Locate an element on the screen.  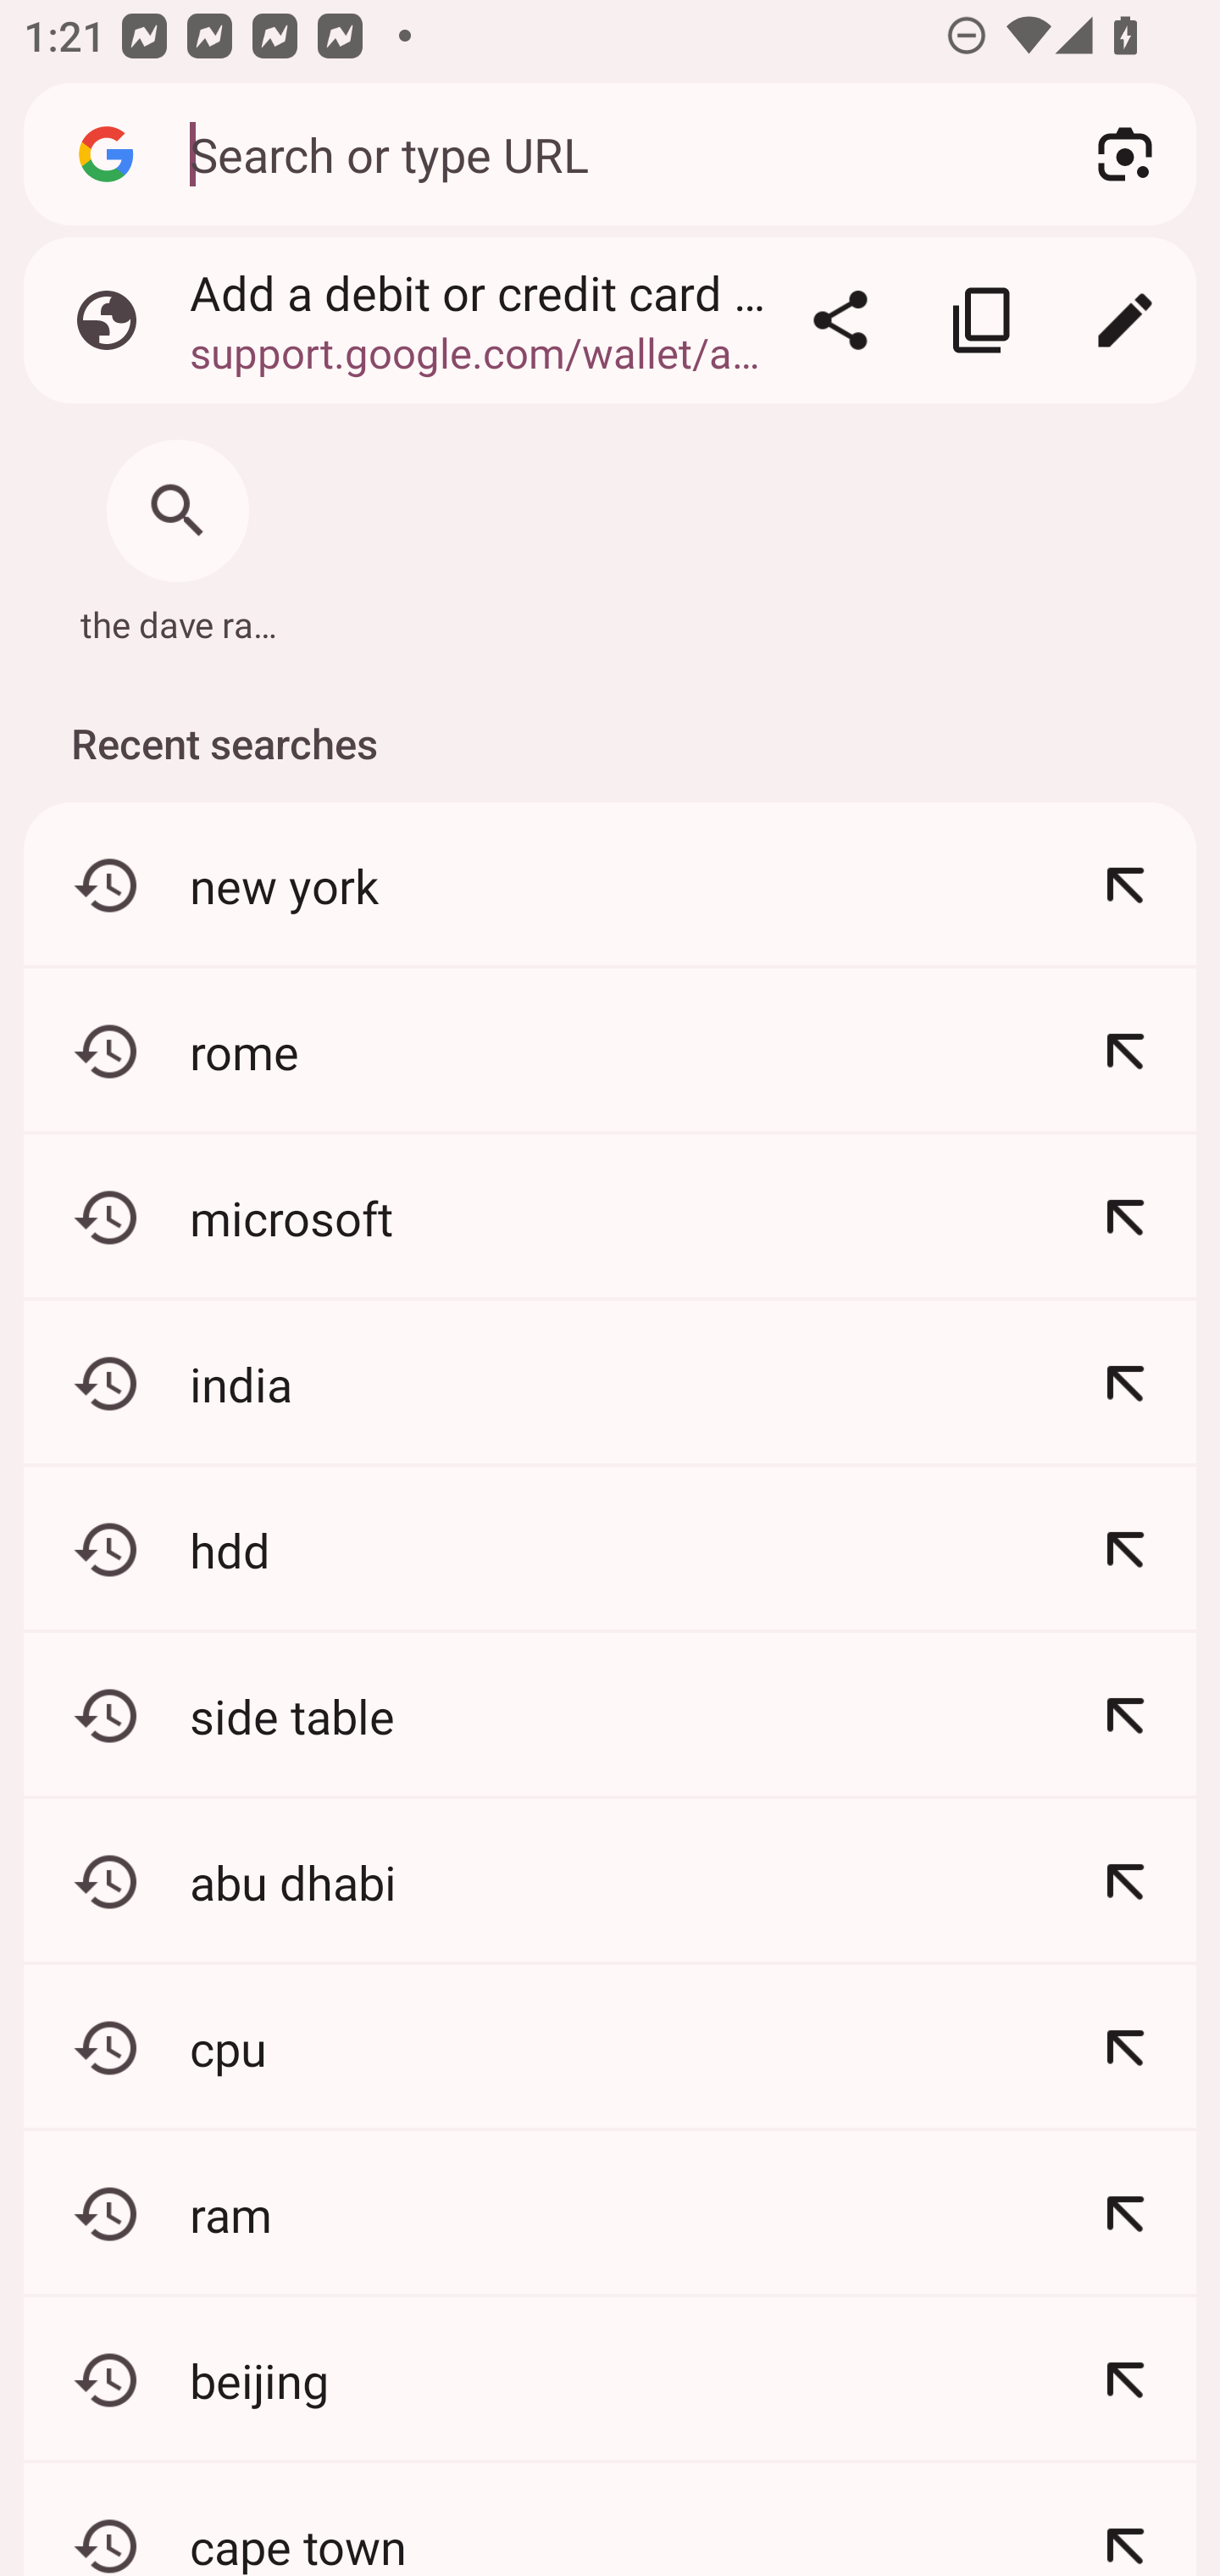
Refine: new york is located at coordinates (1125, 886).